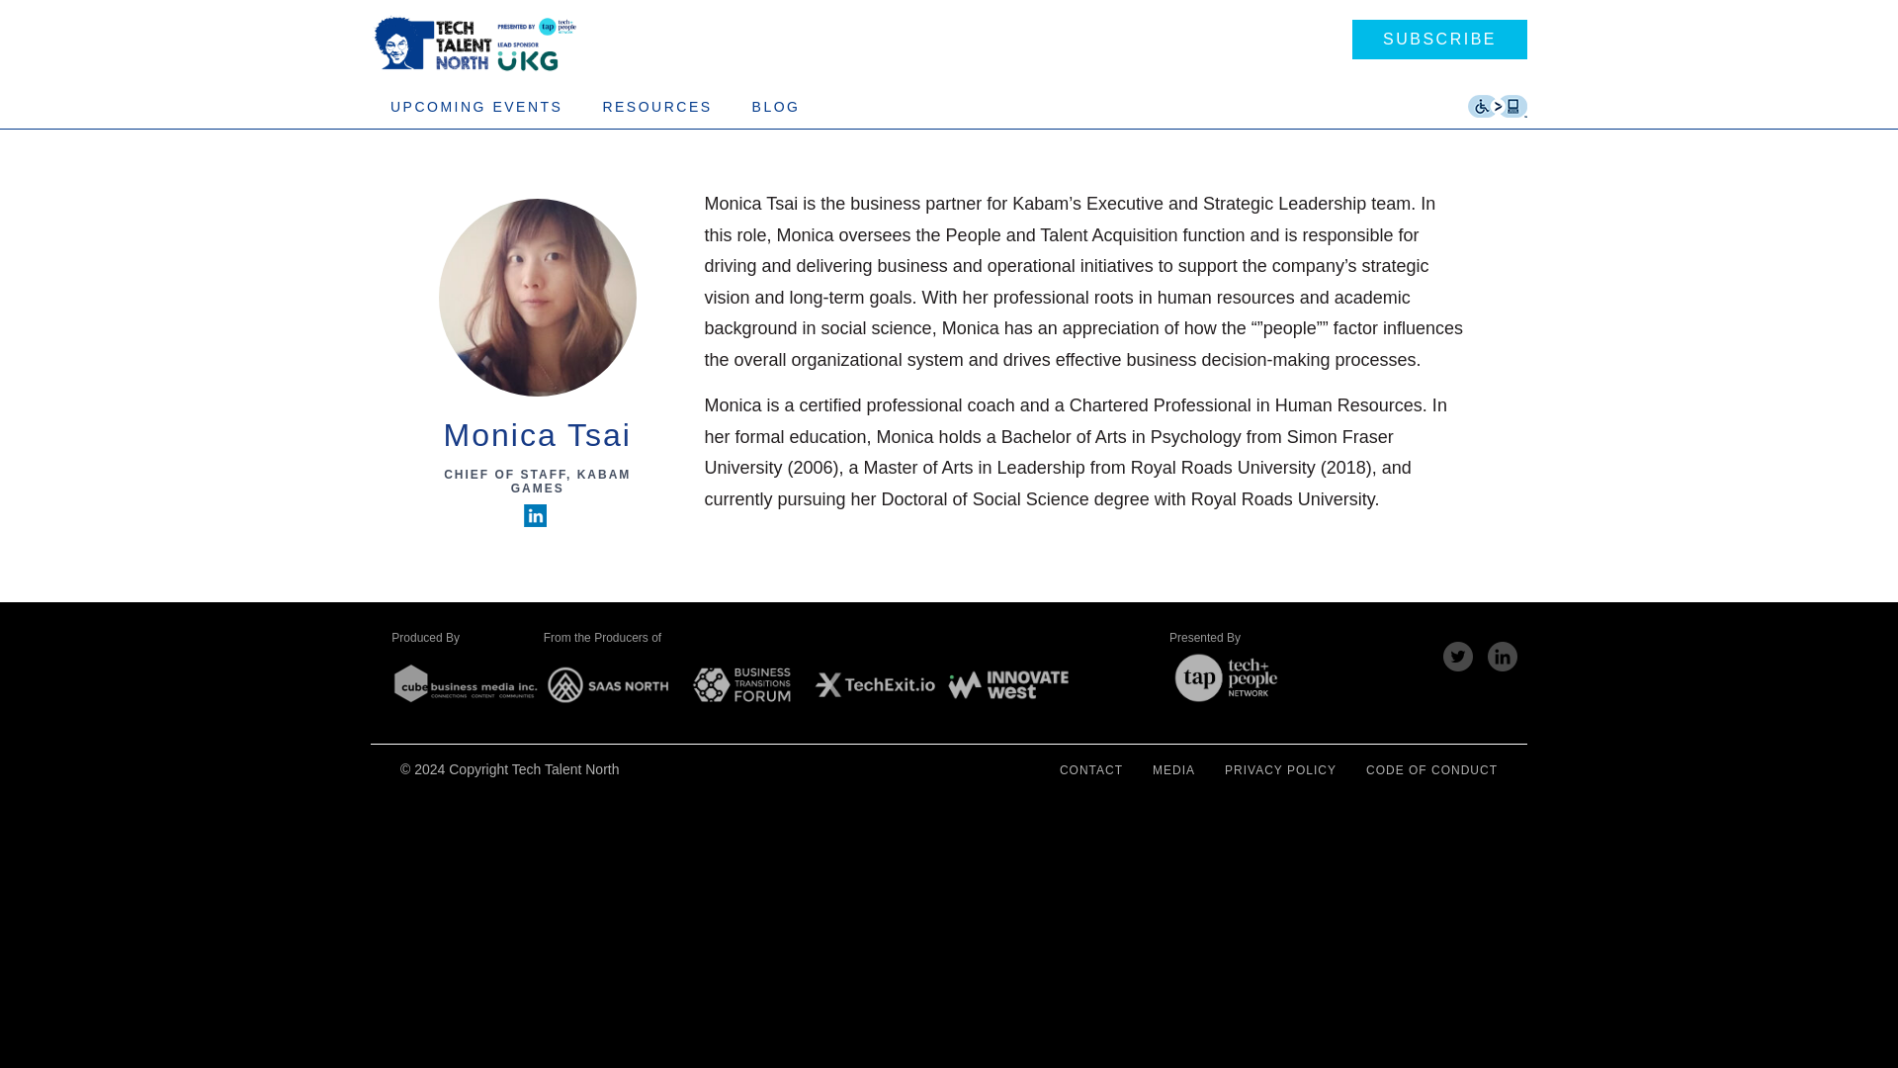 The height and width of the screenshot is (1068, 1898). What do you see at coordinates (1439, 40) in the screenshot?
I see `SUBSCRIBE` at bounding box center [1439, 40].